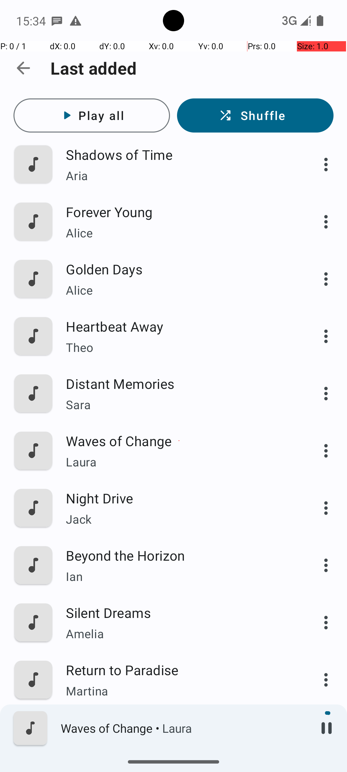 The width and height of the screenshot is (347, 772). I want to click on Ian, so click(179, 576).